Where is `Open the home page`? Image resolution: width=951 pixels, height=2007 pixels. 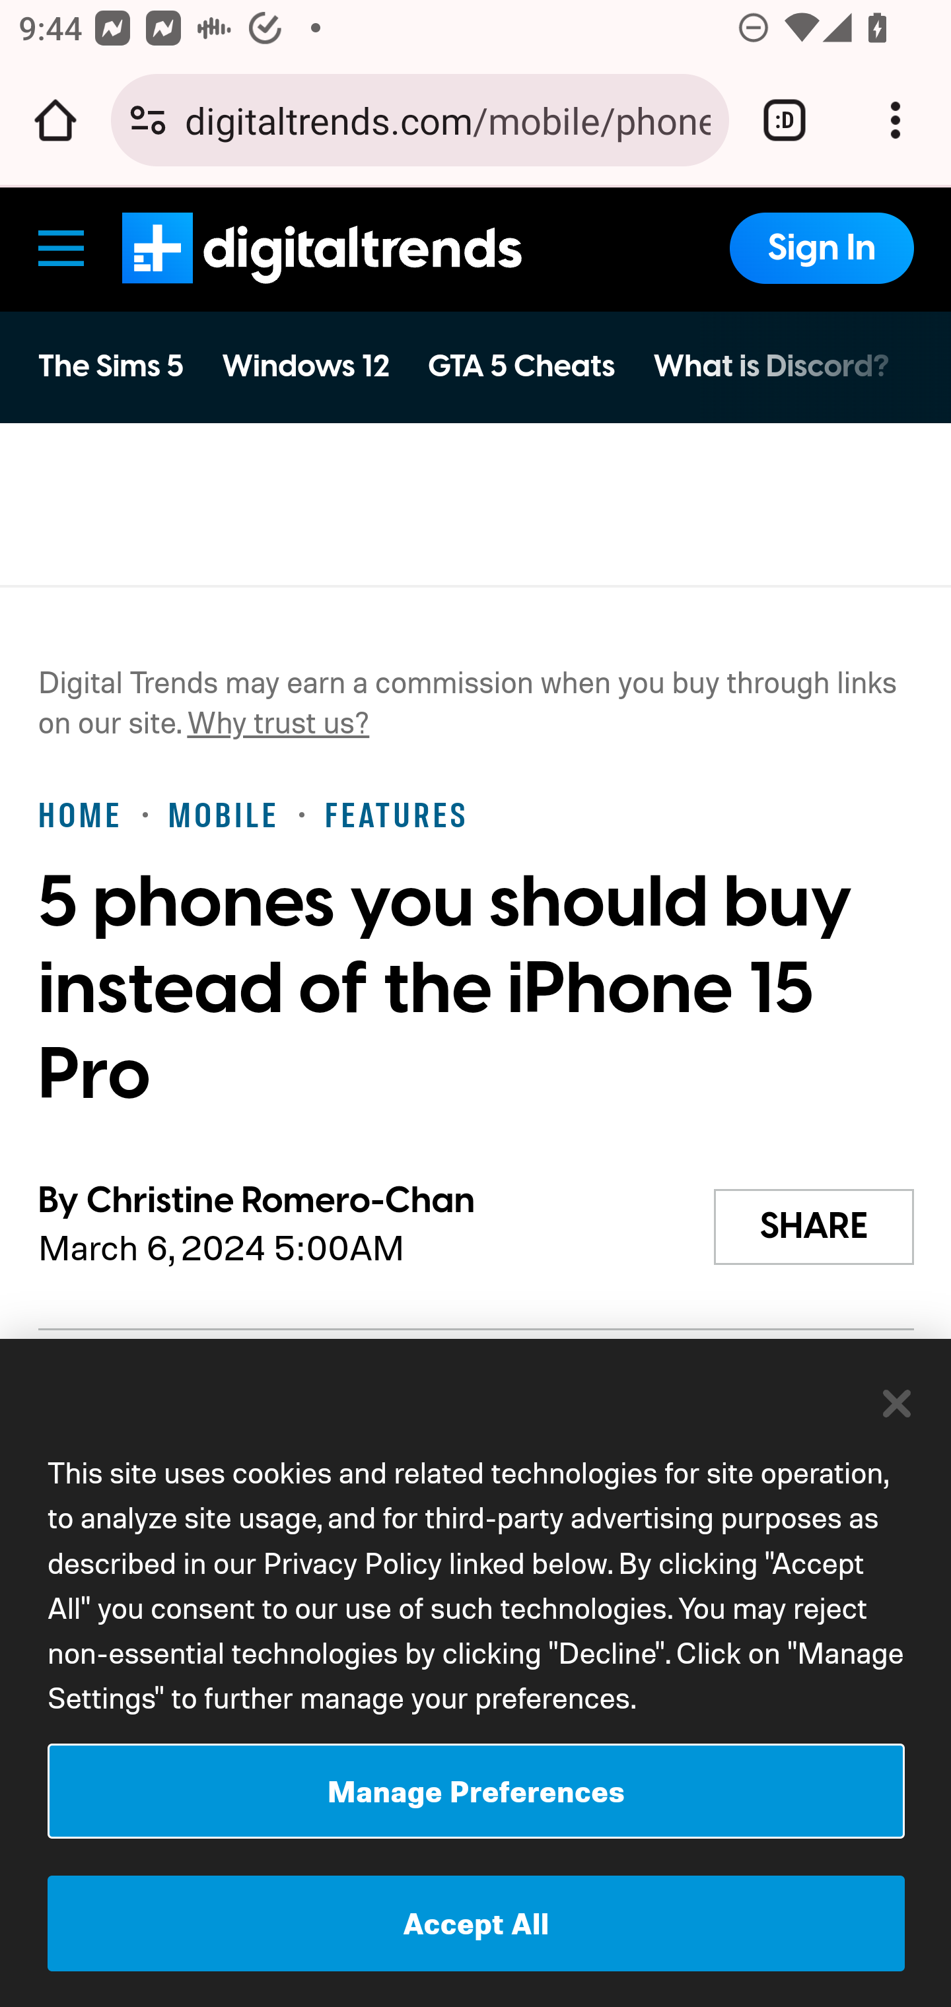
Open the home page is located at coordinates (55, 120).